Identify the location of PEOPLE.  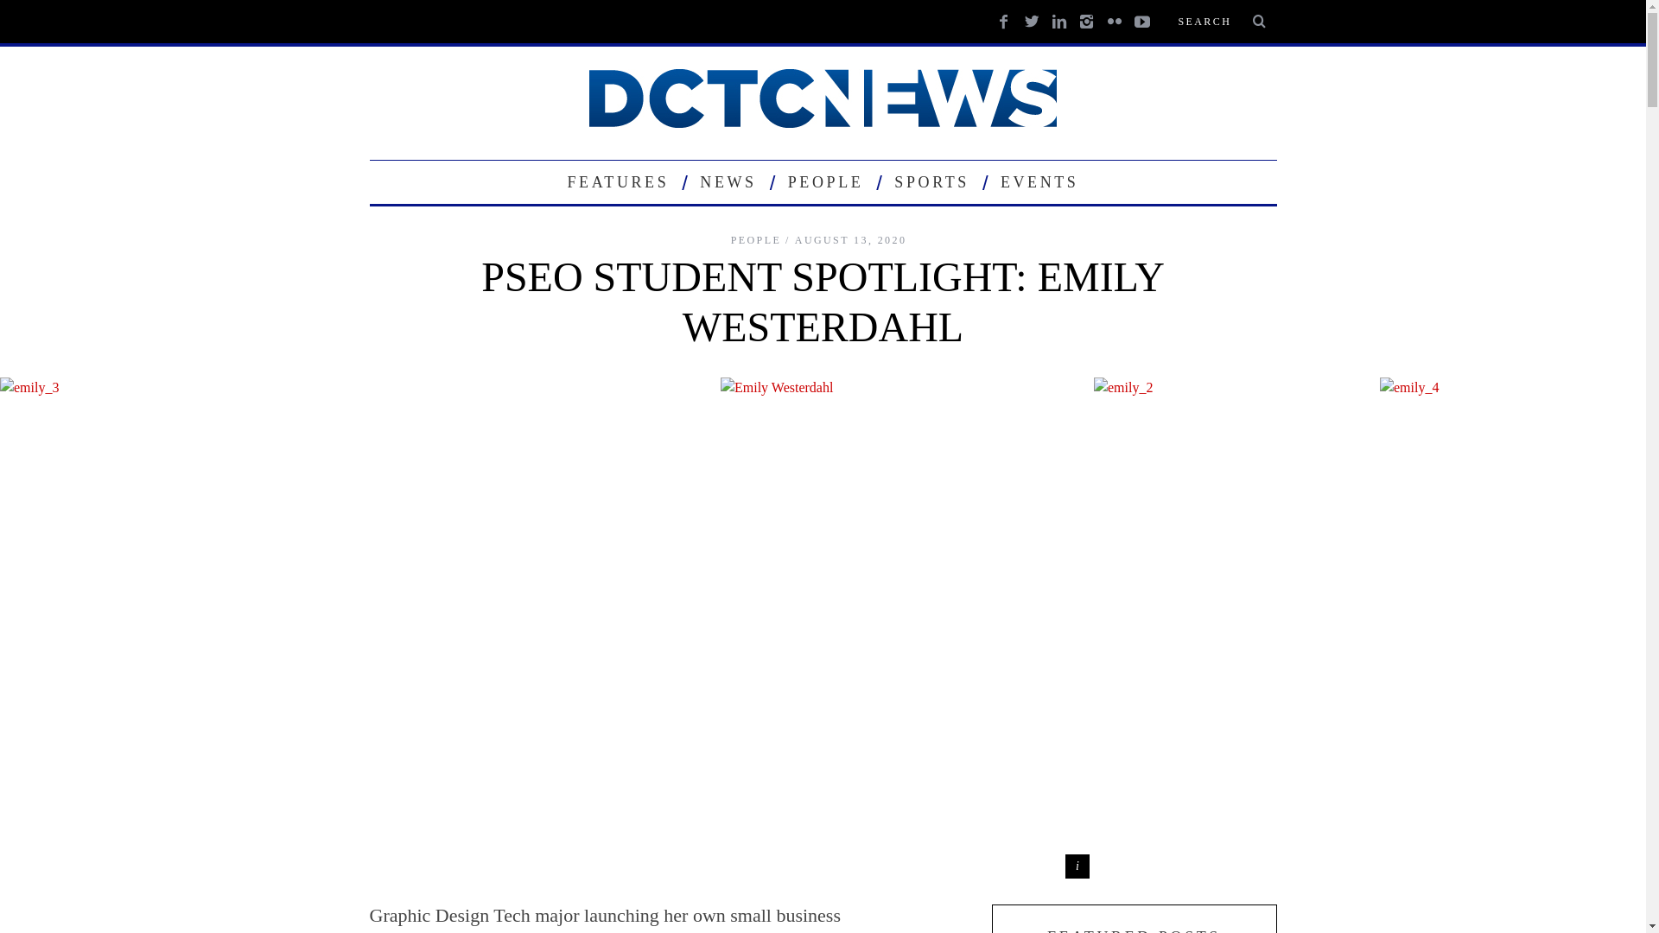
(826, 181).